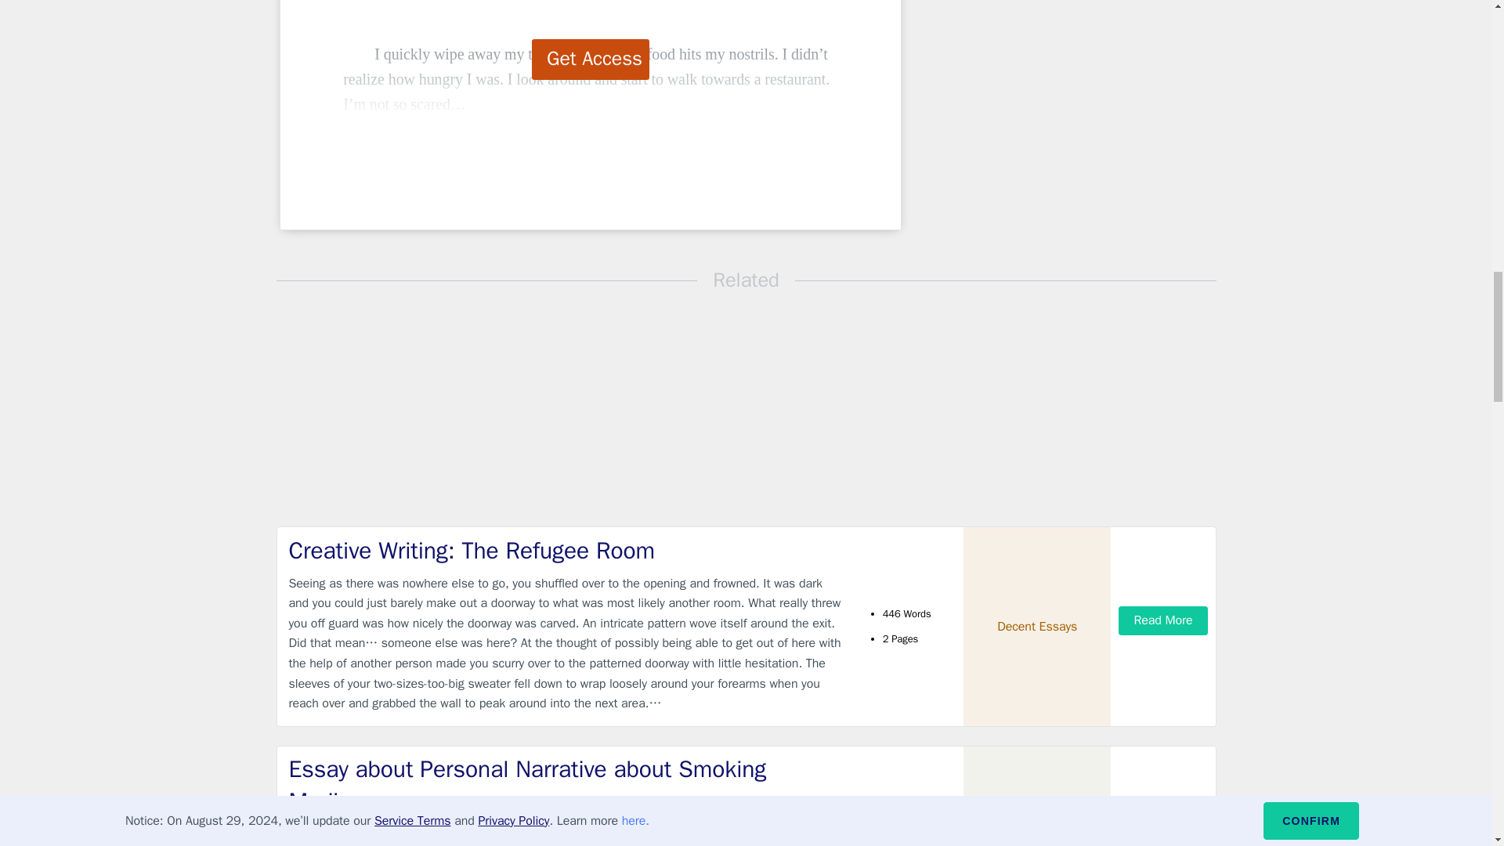 The width and height of the screenshot is (1504, 846). Describe the element at coordinates (567, 550) in the screenshot. I see `Creative Writing: The Refugee Room` at that location.